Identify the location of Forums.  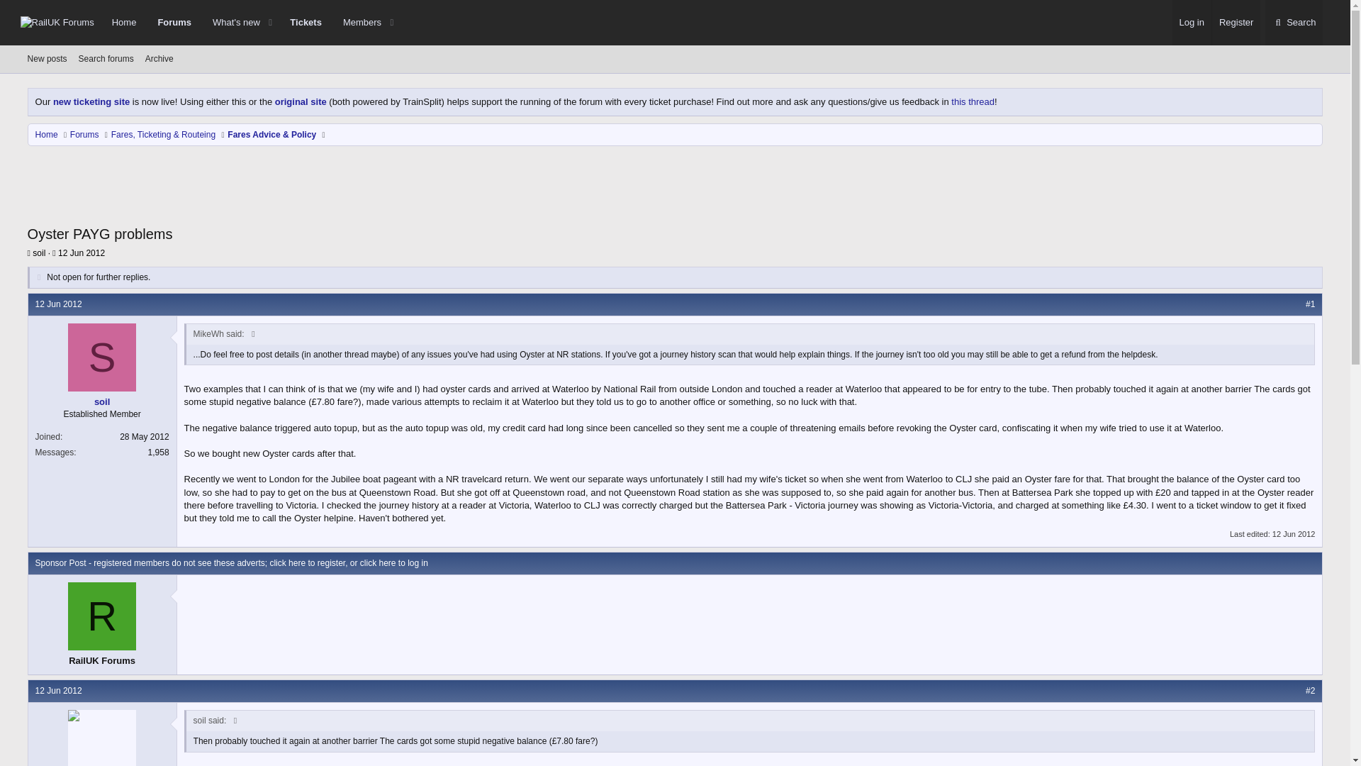
(174, 23).